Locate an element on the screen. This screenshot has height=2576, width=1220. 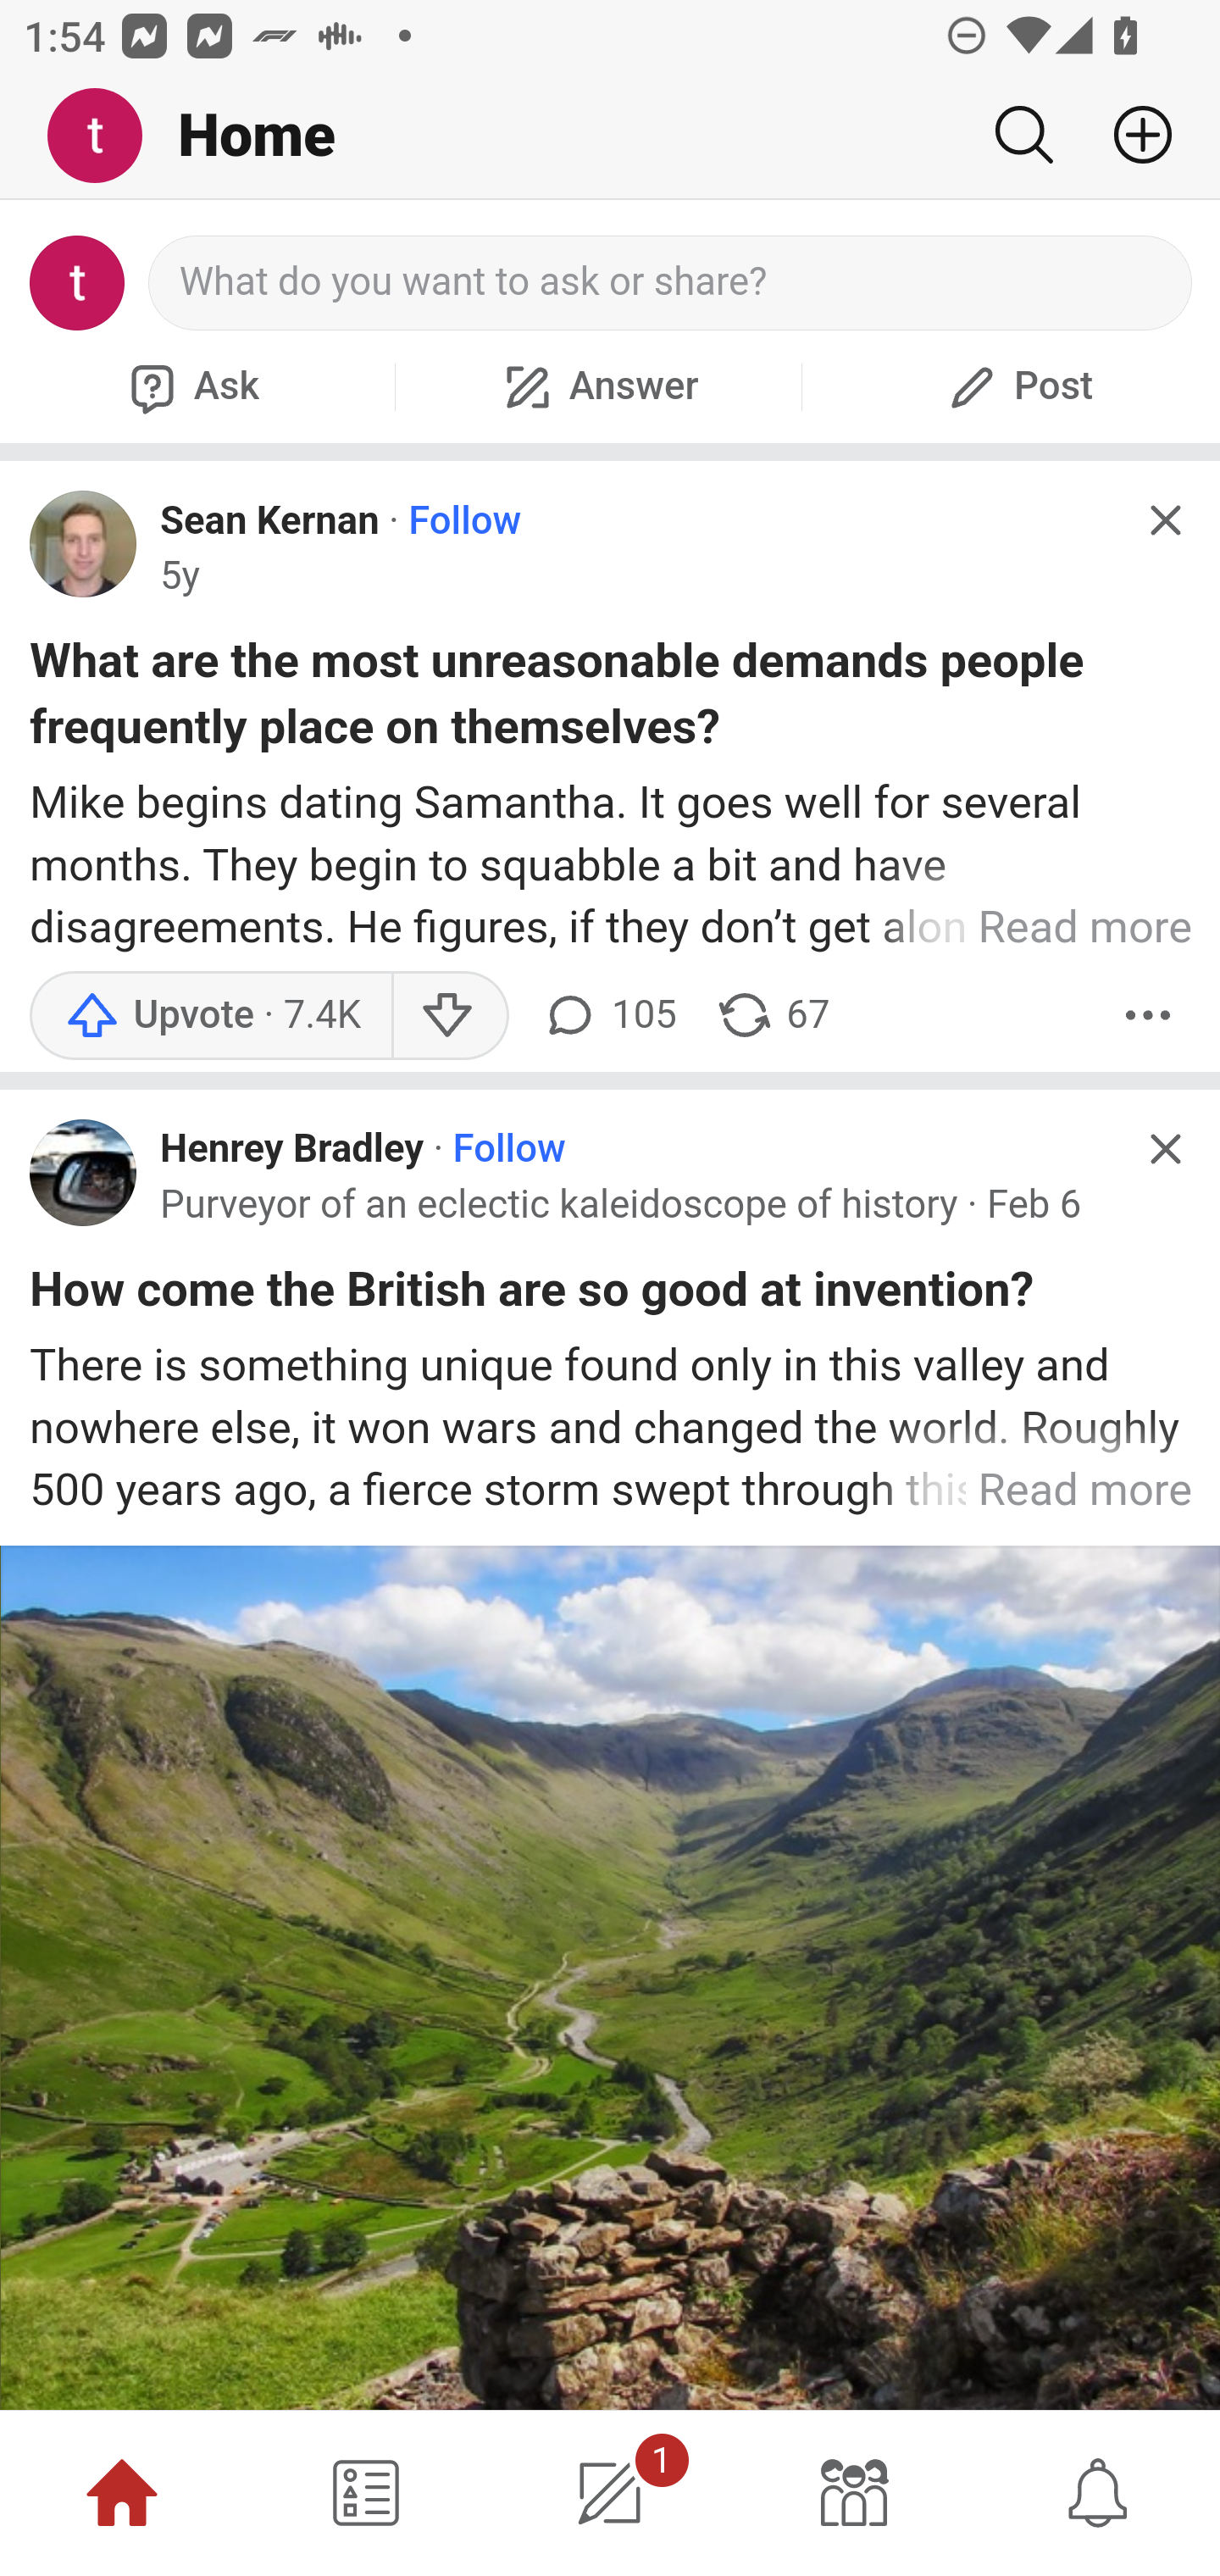
Me is located at coordinates (107, 136).